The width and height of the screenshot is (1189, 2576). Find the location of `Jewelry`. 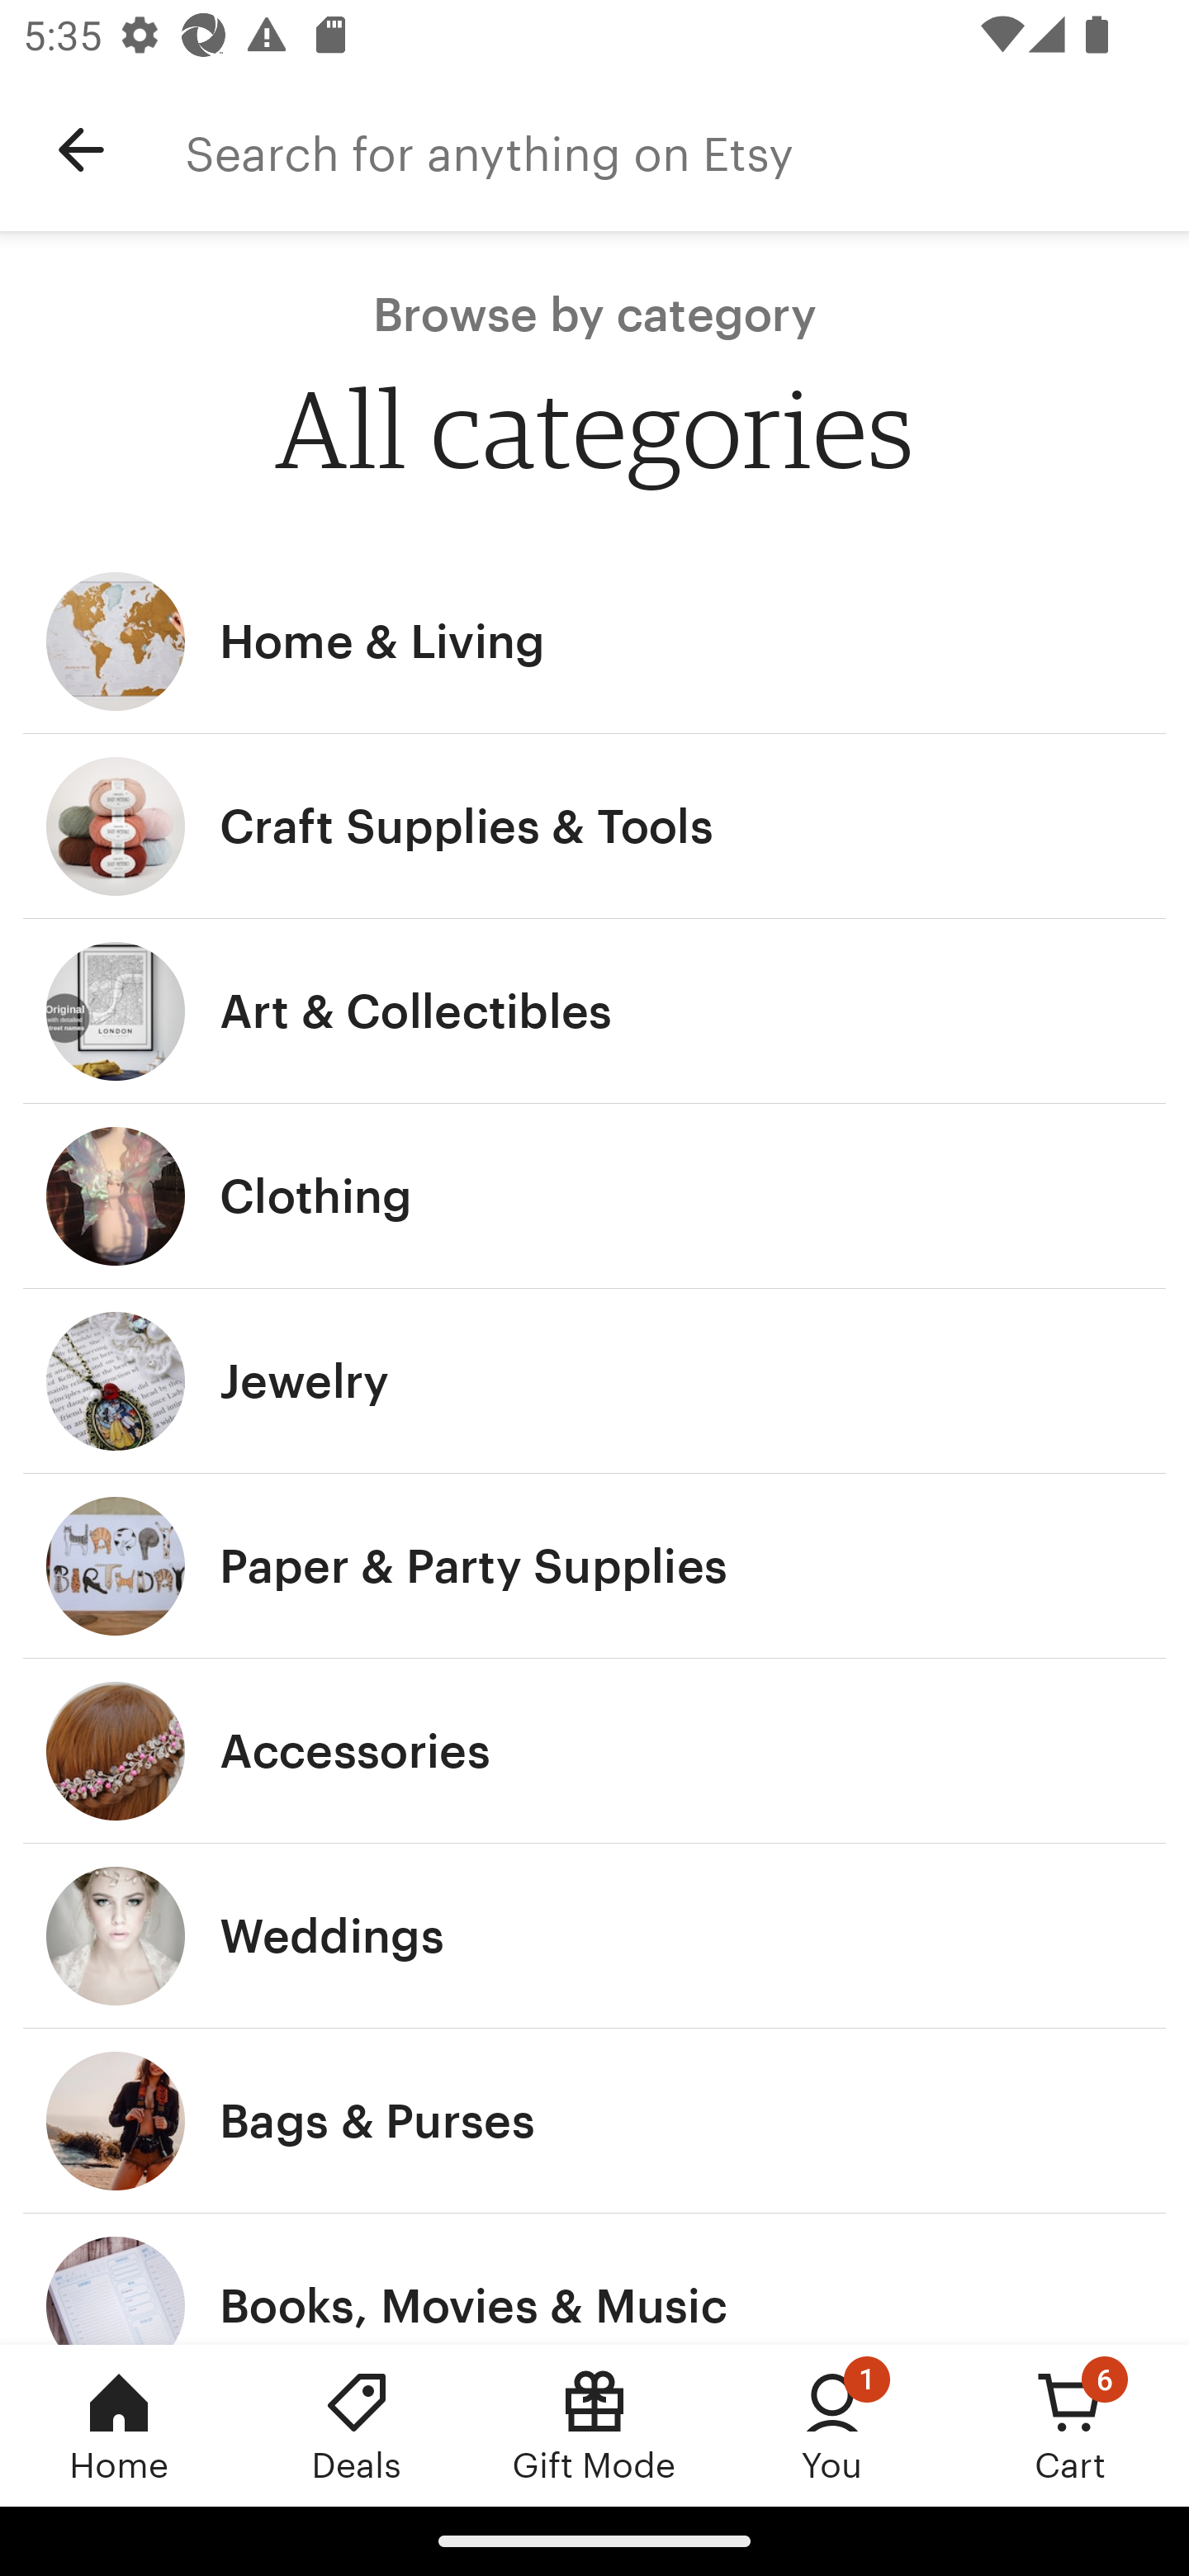

Jewelry is located at coordinates (594, 1380).